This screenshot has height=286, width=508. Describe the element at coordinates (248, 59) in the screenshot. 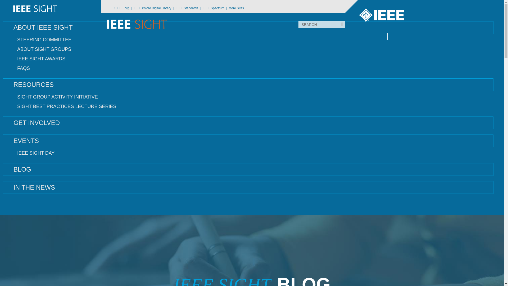

I see `IEEE SIGHT AWARDS` at that location.